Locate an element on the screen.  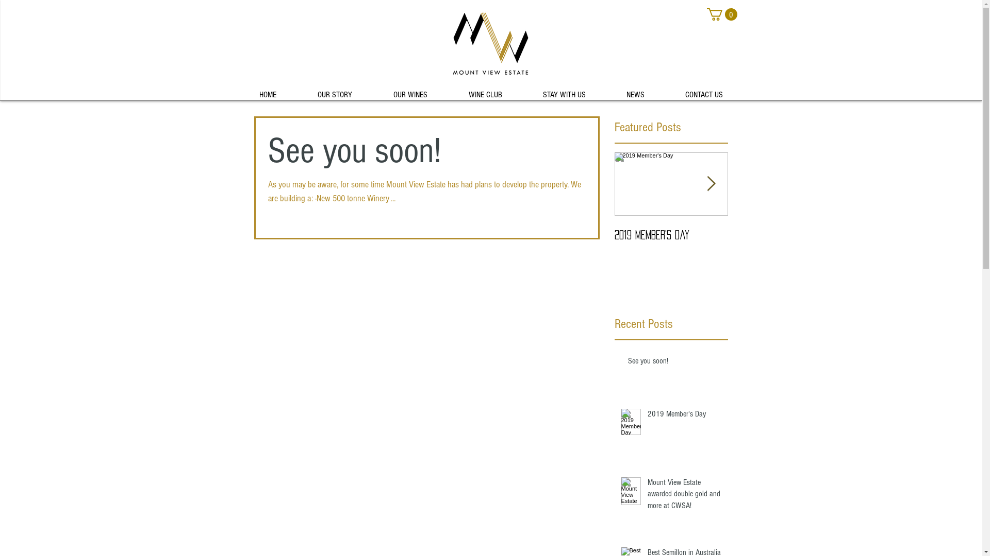
OUR WINES is located at coordinates (410, 91).